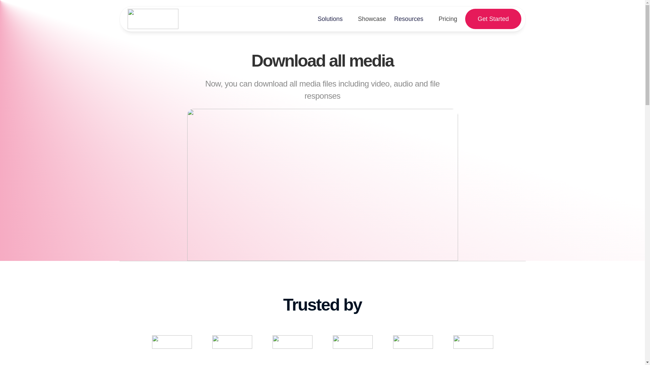 The height and width of the screenshot is (365, 650). Describe the element at coordinates (493, 19) in the screenshot. I see `Get Started` at that location.